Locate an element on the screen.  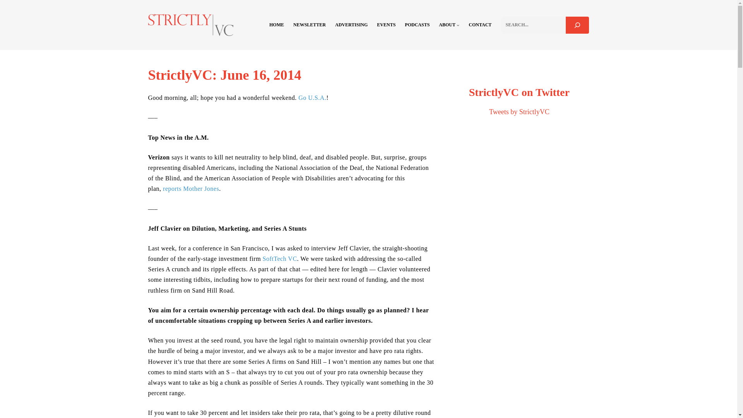
Go U.S.A. is located at coordinates (312, 98).